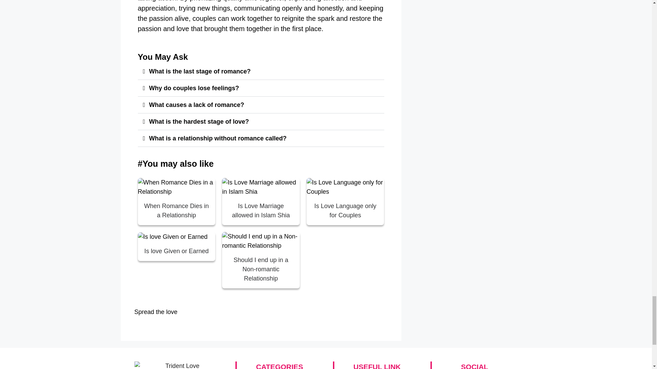 This screenshot has width=657, height=369. I want to click on What is the last stage of romance?, so click(200, 71).